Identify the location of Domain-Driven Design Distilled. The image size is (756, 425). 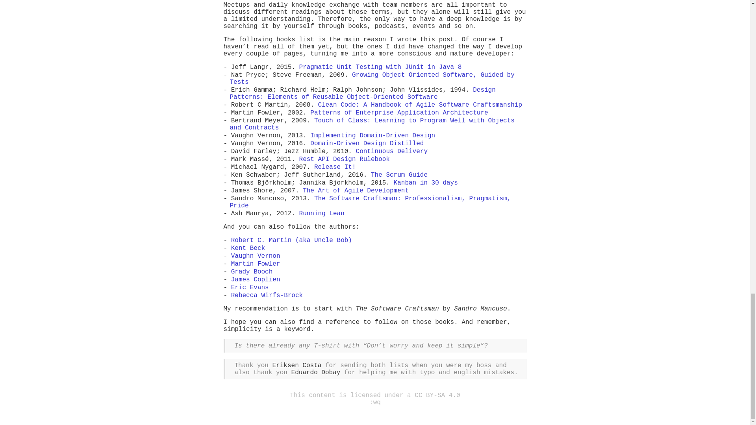
(367, 143).